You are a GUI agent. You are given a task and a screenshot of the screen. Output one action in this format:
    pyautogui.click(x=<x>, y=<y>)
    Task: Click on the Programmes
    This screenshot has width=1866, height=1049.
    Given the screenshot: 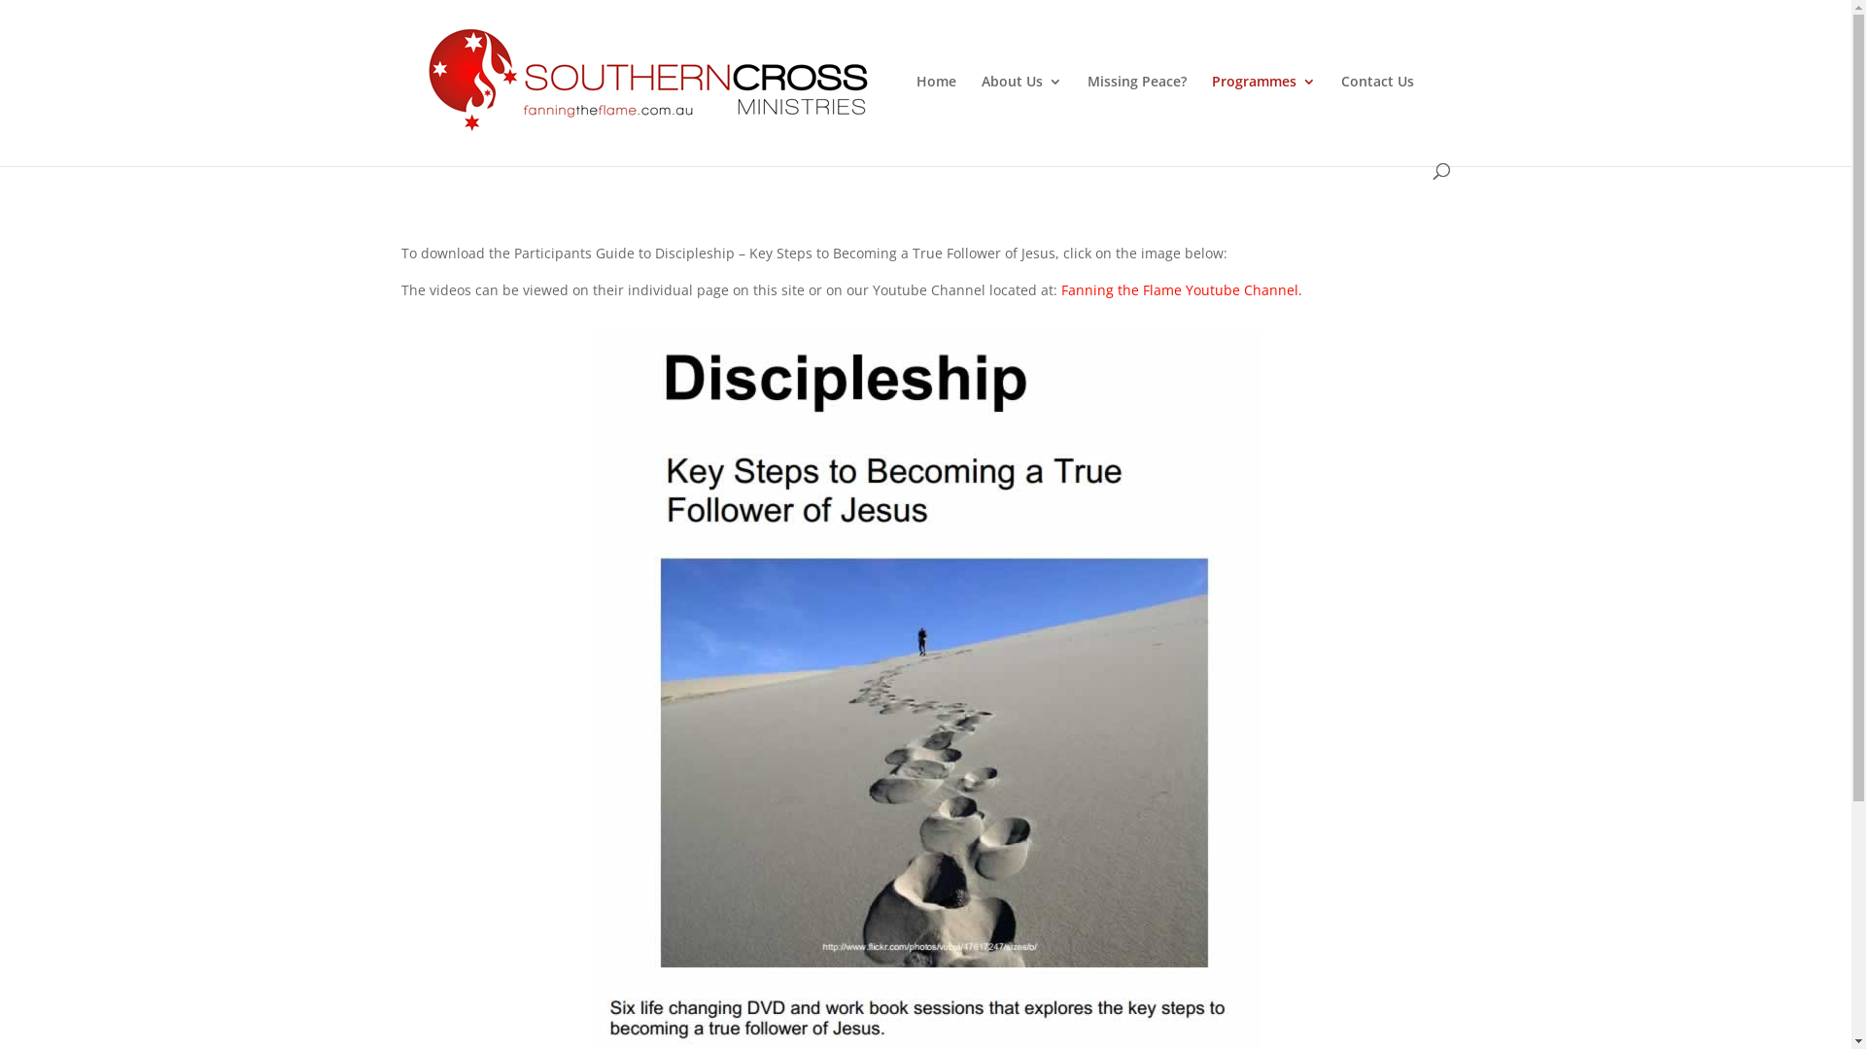 What is the action you would take?
    pyautogui.click(x=1263, y=118)
    